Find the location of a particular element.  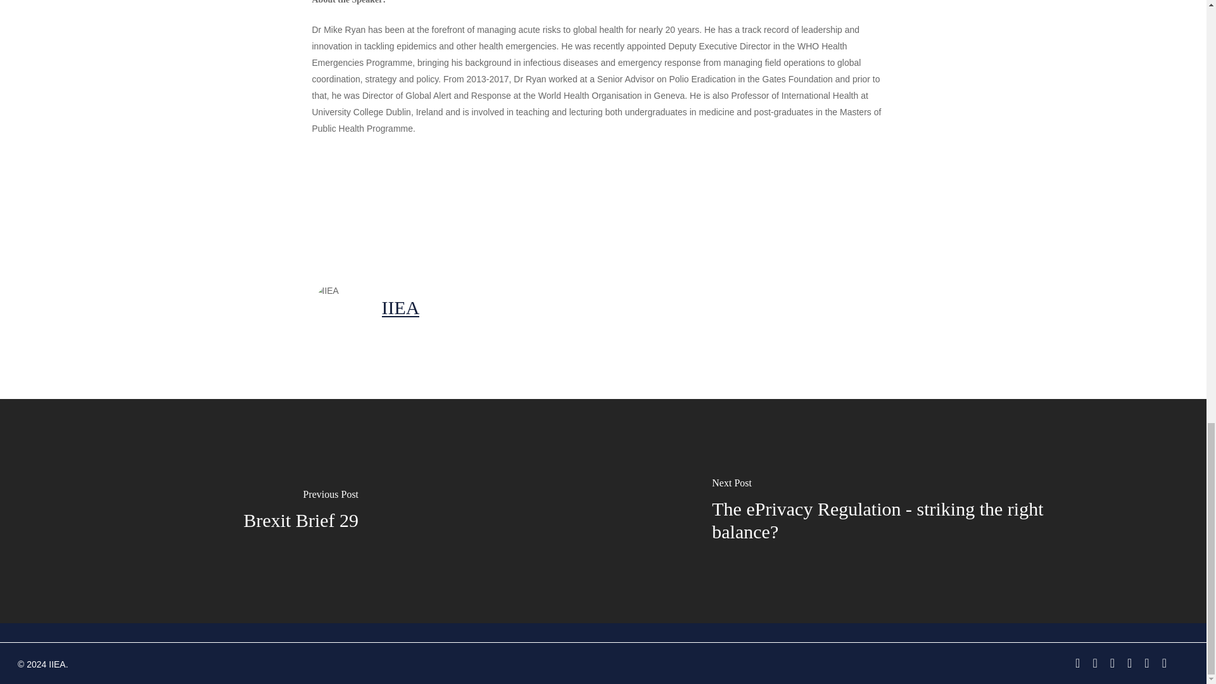

Share is located at coordinates (346, 206).